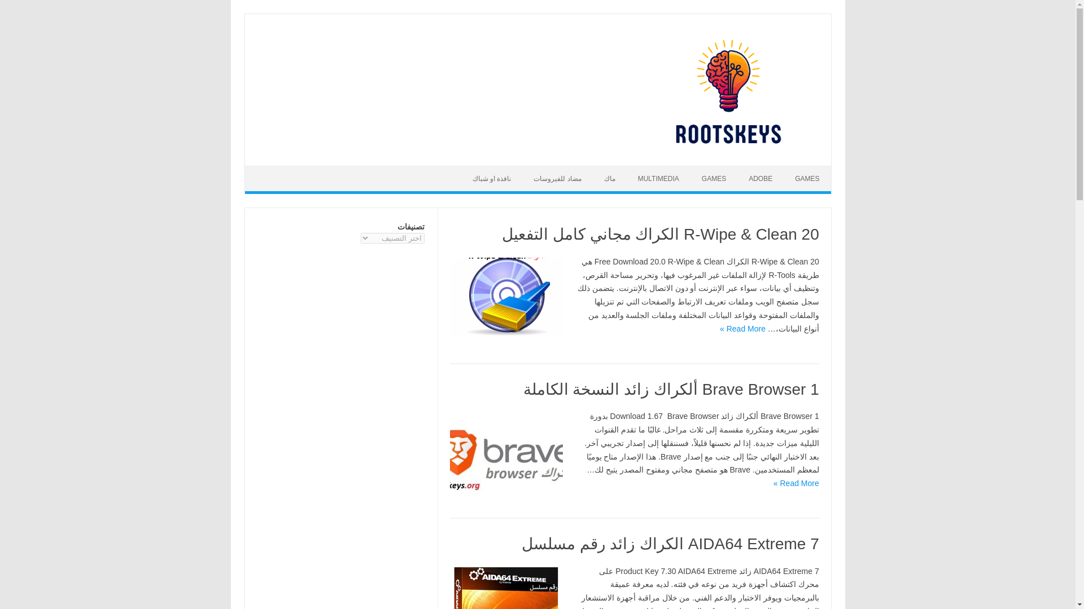 This screenshot has height=609, width=1084. I want to click on RootsKeys, so click(719, 146).